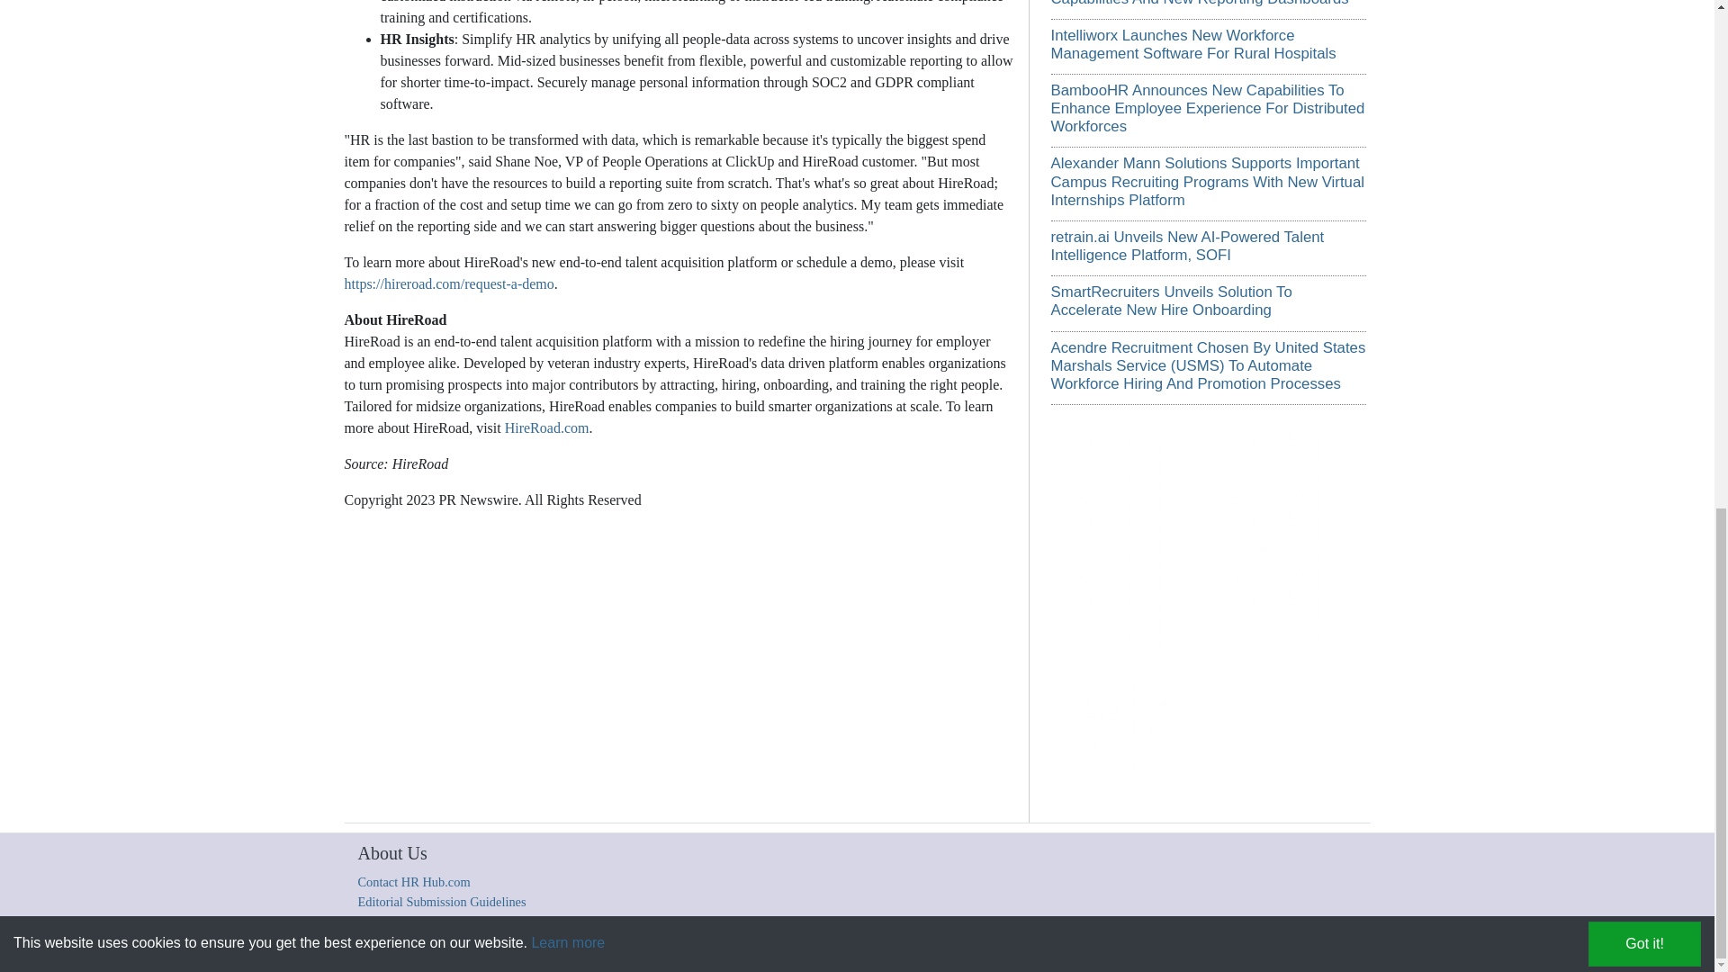 The height and width of the screenshot is (972, 1728). I want to click on Terms of Use, so click(837, 948).